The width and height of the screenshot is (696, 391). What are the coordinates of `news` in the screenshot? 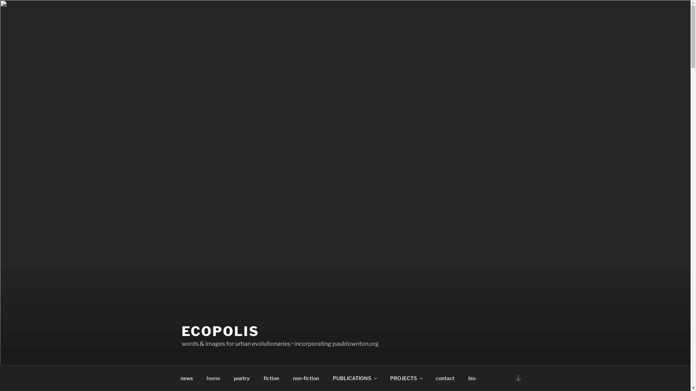 It's located at (186, 378).